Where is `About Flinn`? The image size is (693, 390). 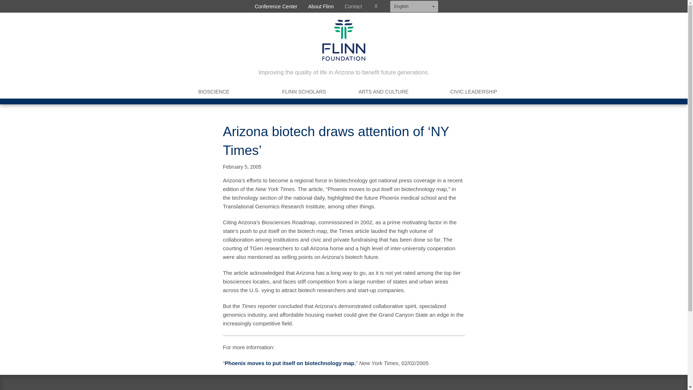
About Flinn is located at coordinates (321, 6).